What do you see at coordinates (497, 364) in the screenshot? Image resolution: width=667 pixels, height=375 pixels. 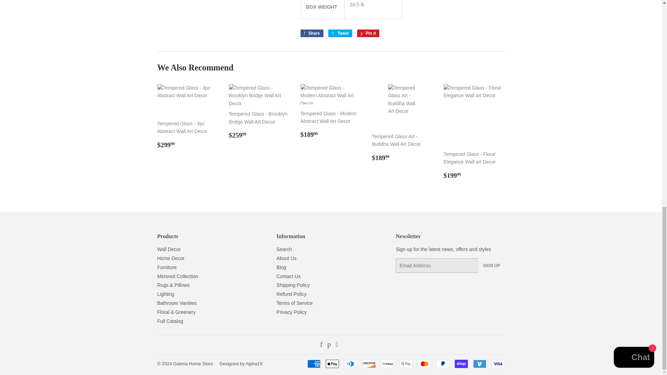 I see `Visa` at bounding box center [497, 364].